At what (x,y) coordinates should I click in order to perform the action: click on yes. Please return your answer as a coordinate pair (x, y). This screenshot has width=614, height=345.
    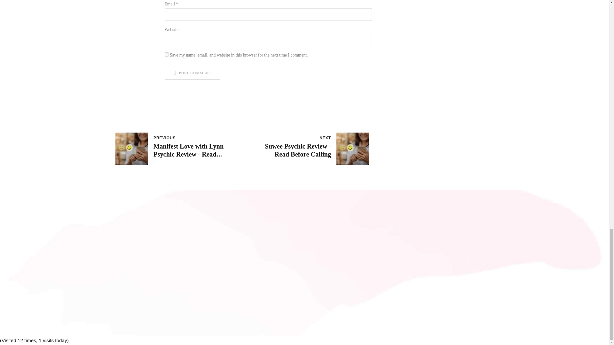
    Looking at the image, I should click on (166, 54).